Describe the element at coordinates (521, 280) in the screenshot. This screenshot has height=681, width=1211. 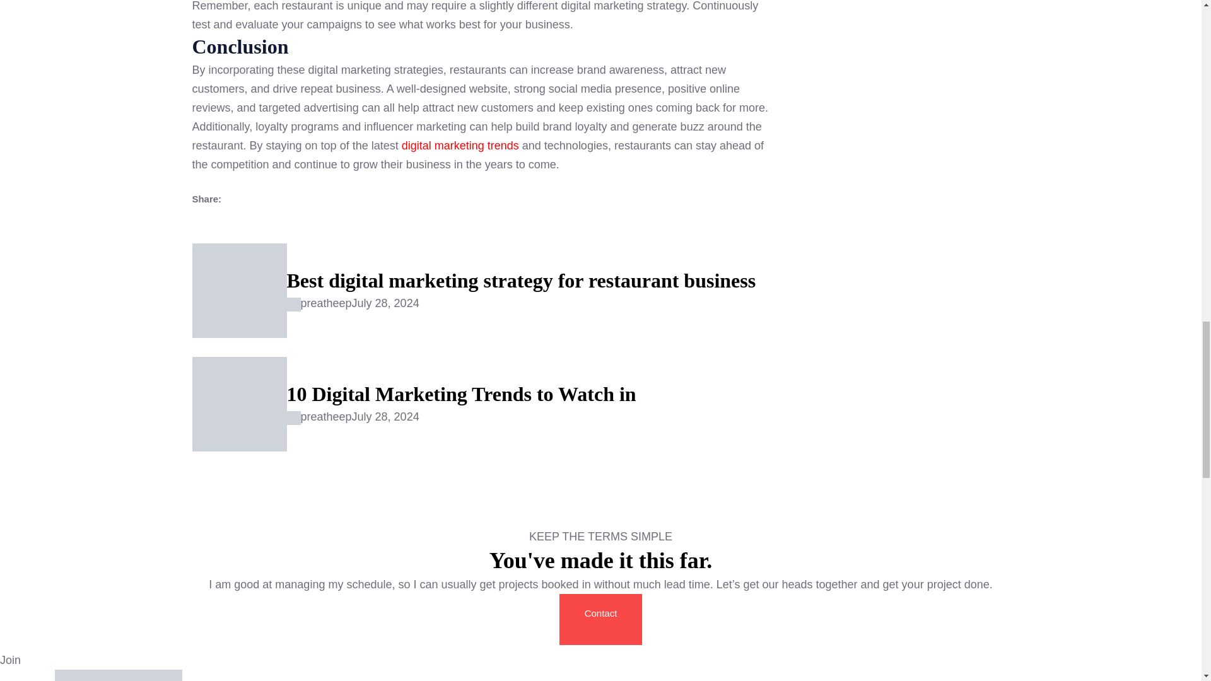
I see `Best digital marketing strategy for restaurant business` at that location.